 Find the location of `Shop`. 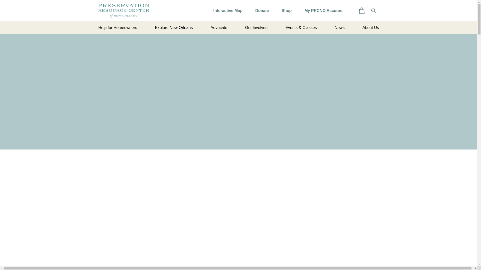

Shop is located at coordinates (286, 10).